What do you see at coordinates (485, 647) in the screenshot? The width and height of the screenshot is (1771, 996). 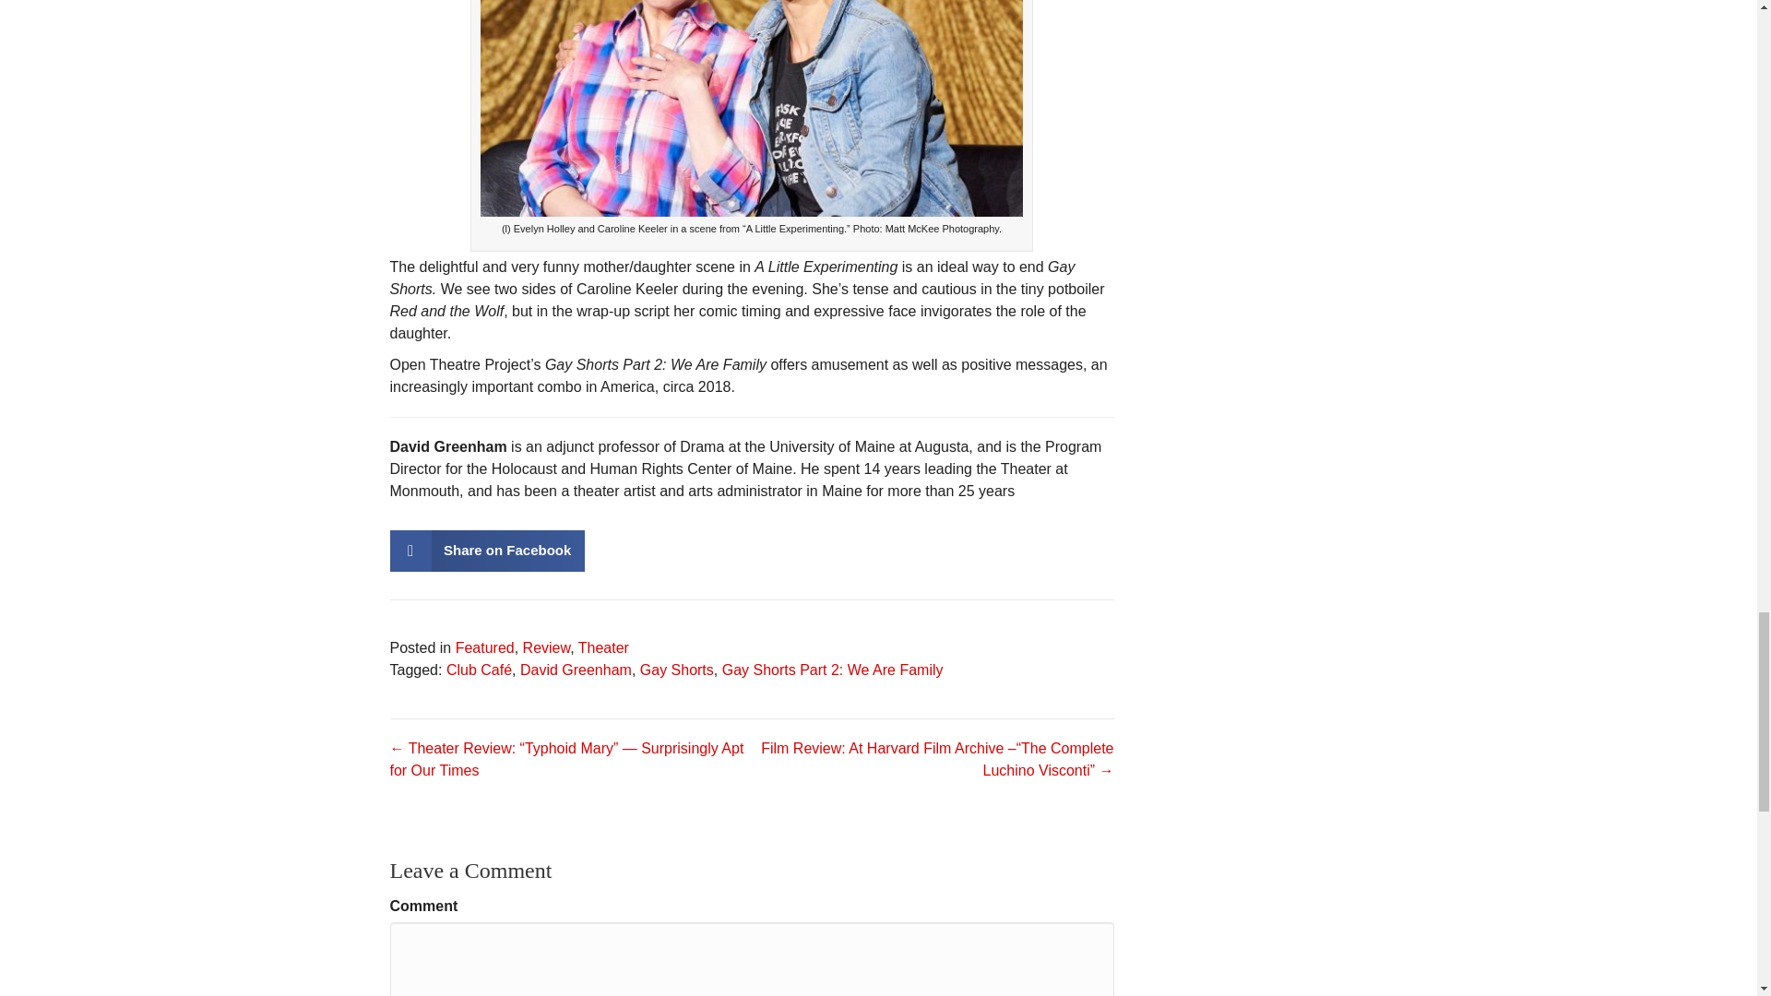 I see `Featured` at bounding box center [485, 647].